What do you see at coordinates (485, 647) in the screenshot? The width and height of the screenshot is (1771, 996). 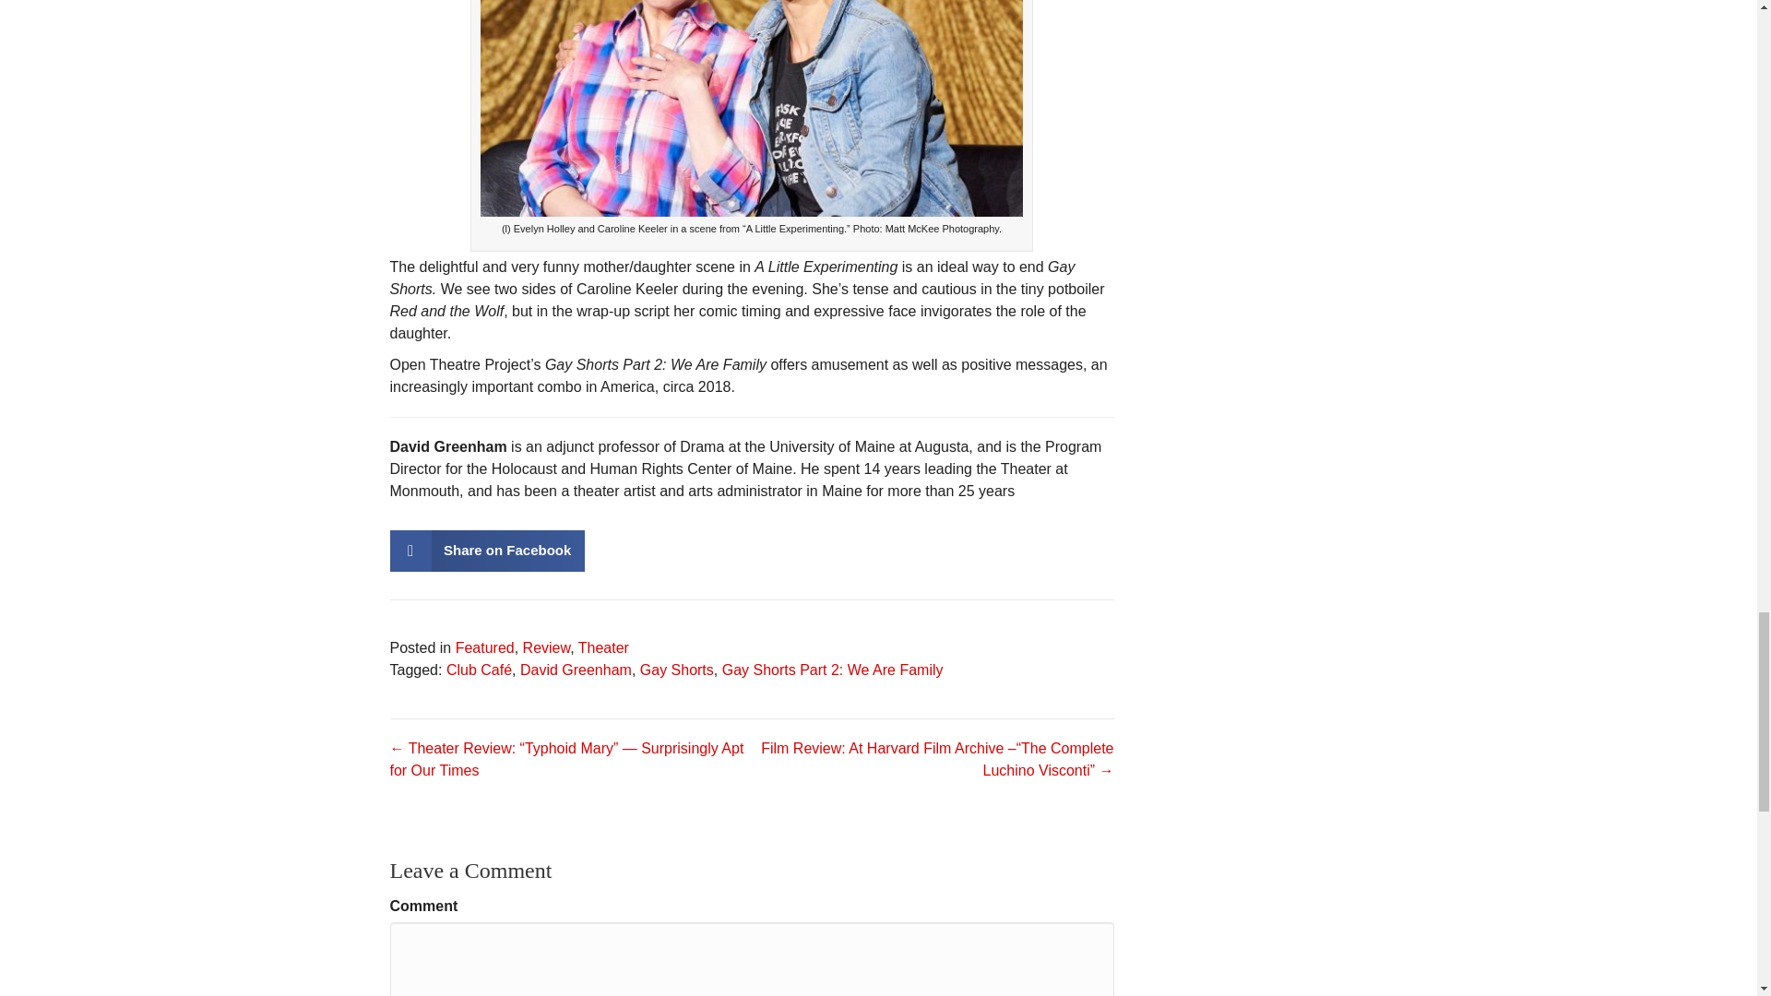 I see `Featured` at bounding box center [485, 647].